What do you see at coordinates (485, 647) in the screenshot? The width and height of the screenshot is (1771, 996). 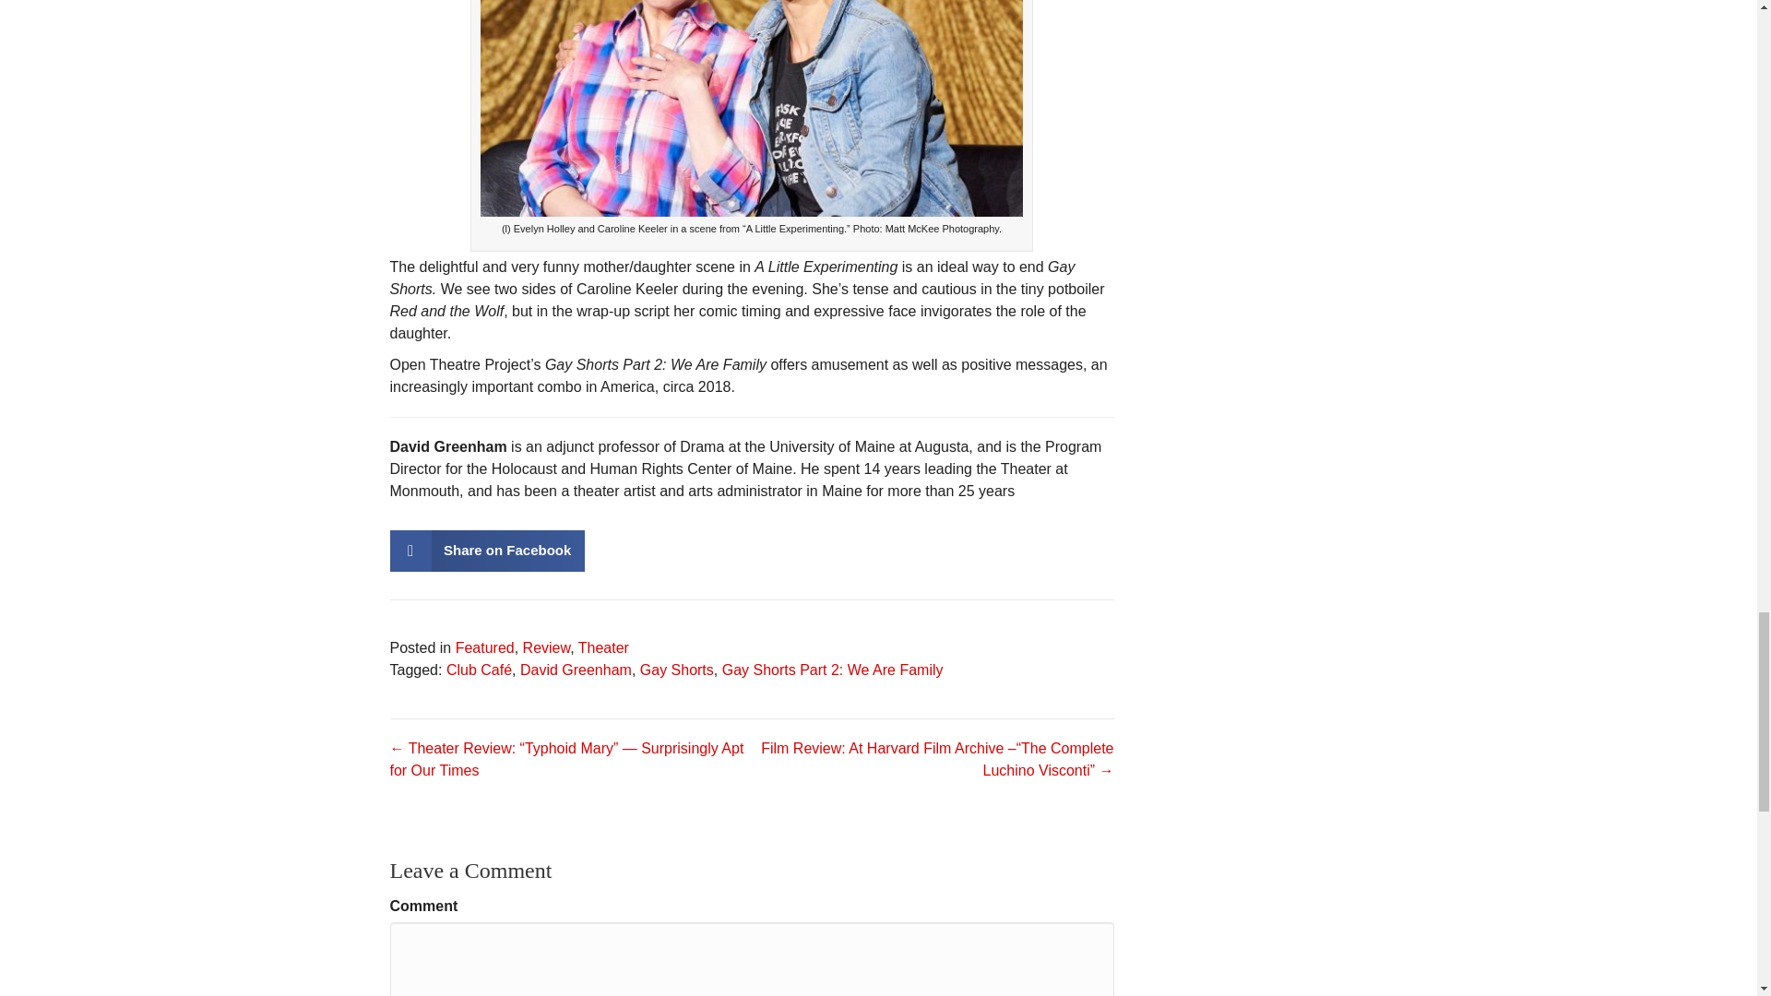 I see `Featured` at bounding box center [485, 647].